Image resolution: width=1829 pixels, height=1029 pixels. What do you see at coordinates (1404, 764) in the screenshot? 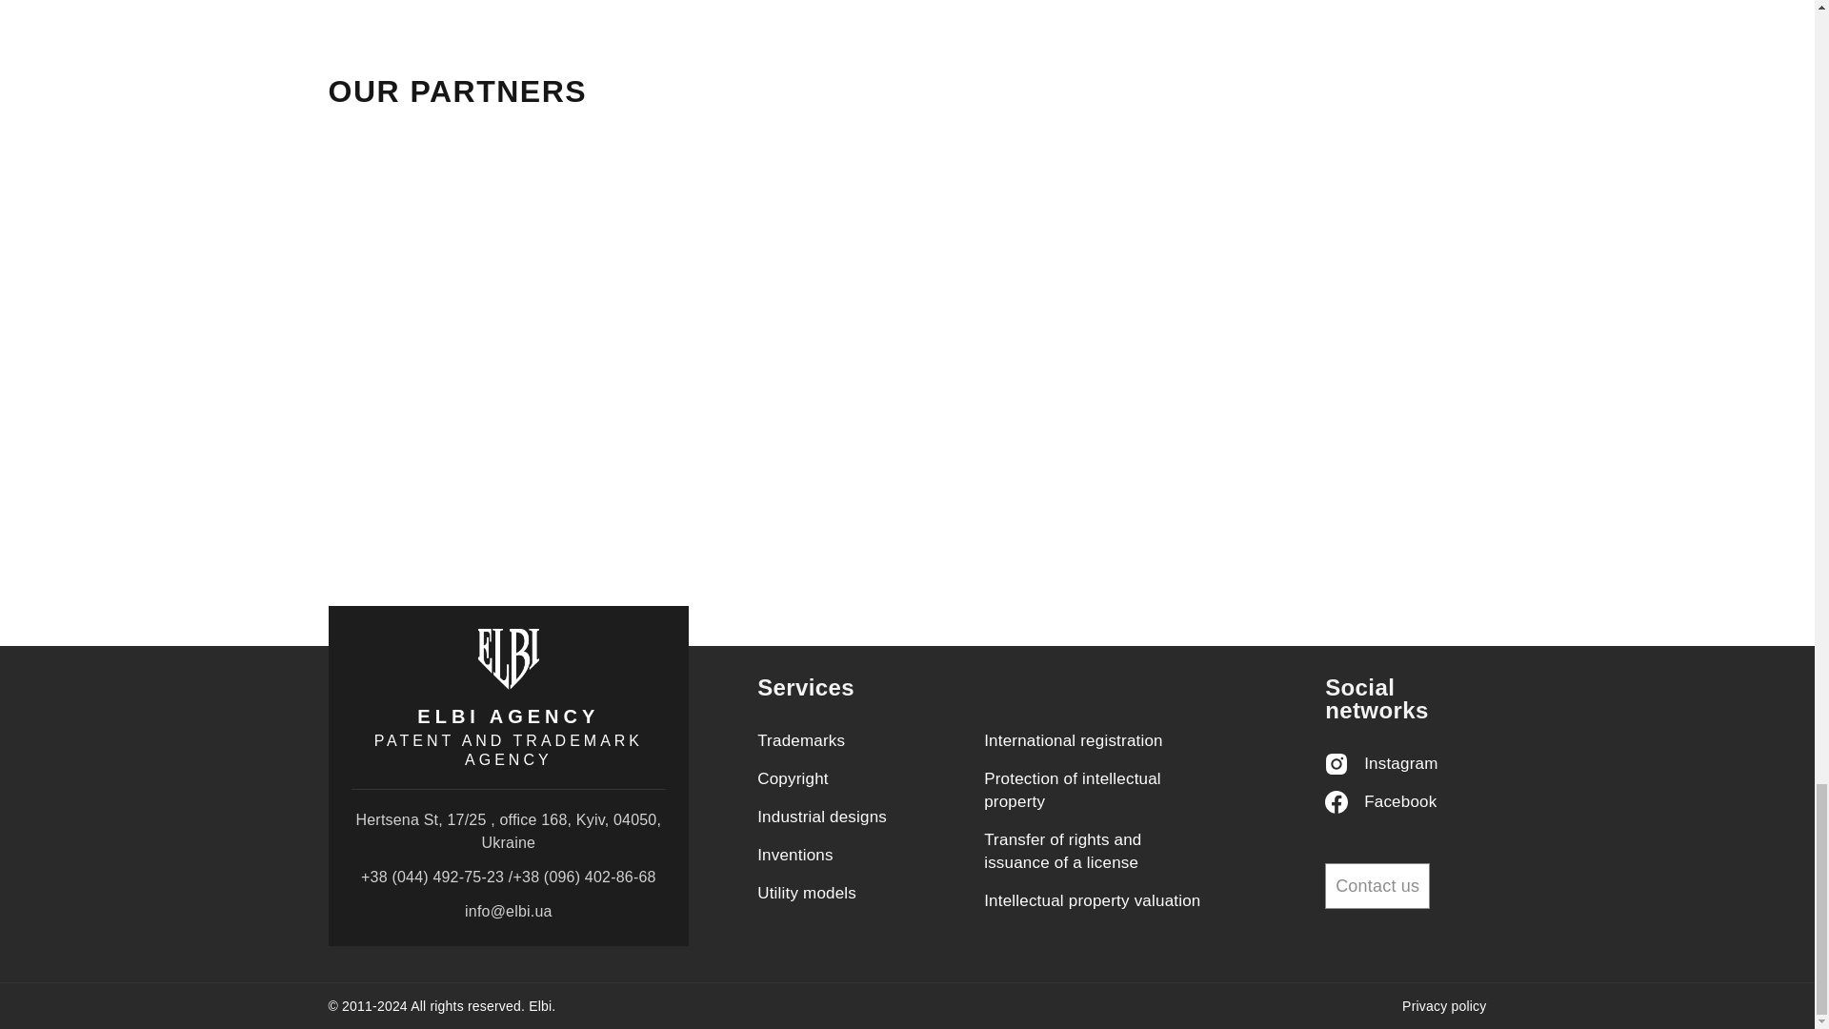
I see `We are on Instagram` at bounding box center [1404, 764].